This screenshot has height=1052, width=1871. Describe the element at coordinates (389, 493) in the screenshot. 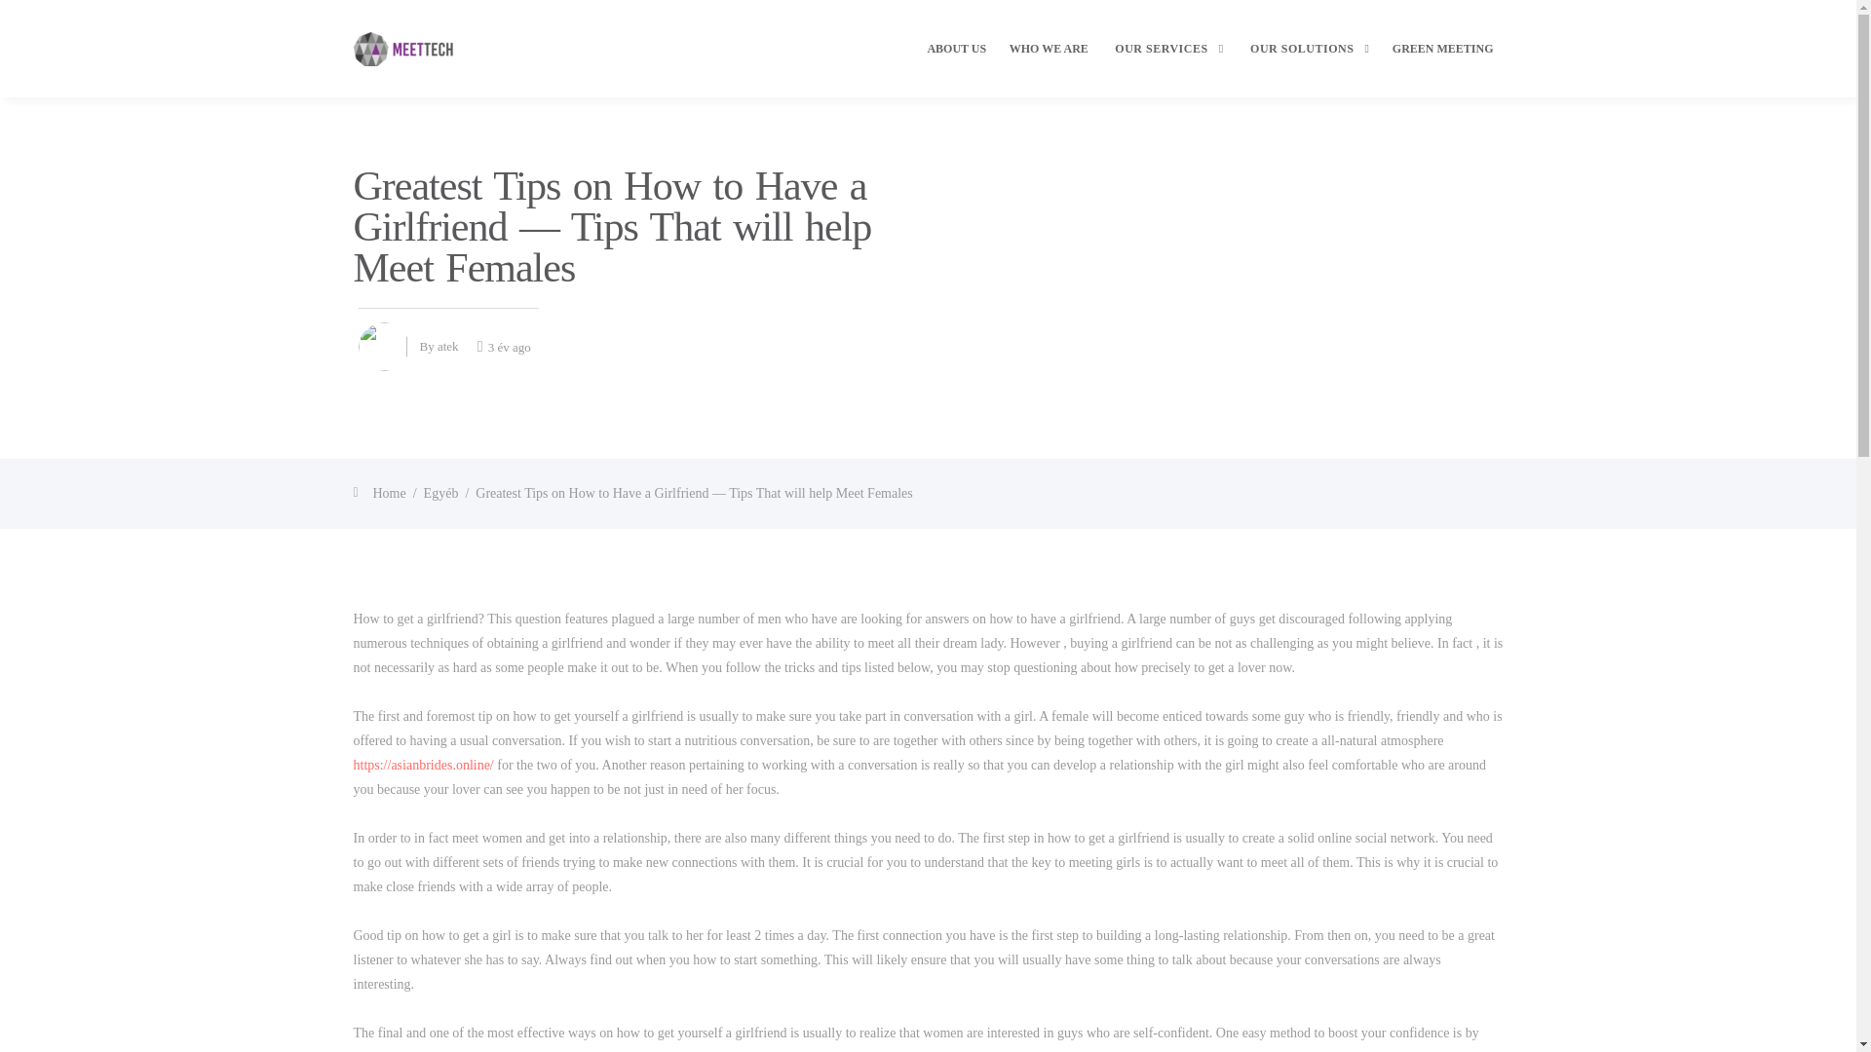

I see `Home` at that location.